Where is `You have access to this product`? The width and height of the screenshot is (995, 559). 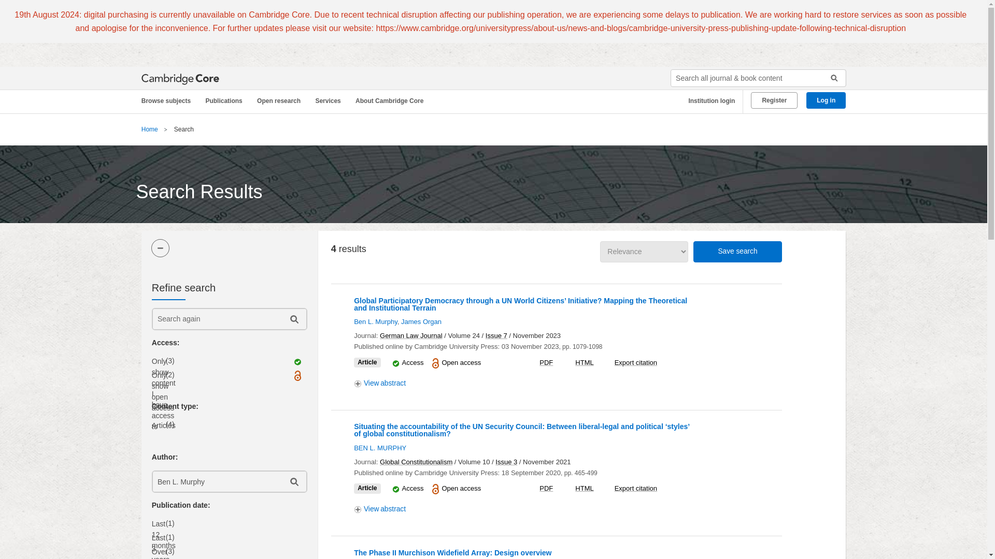 You have access to this product is located at coordinates (413, 489).